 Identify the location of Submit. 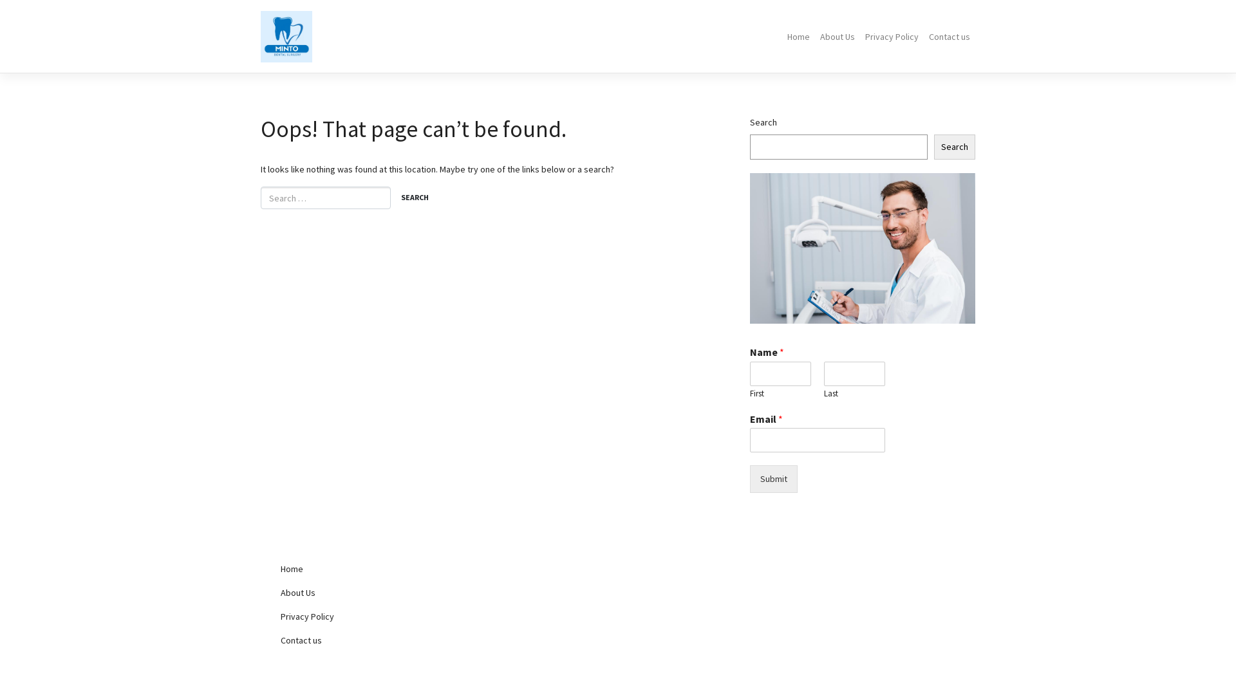
(774, 479).